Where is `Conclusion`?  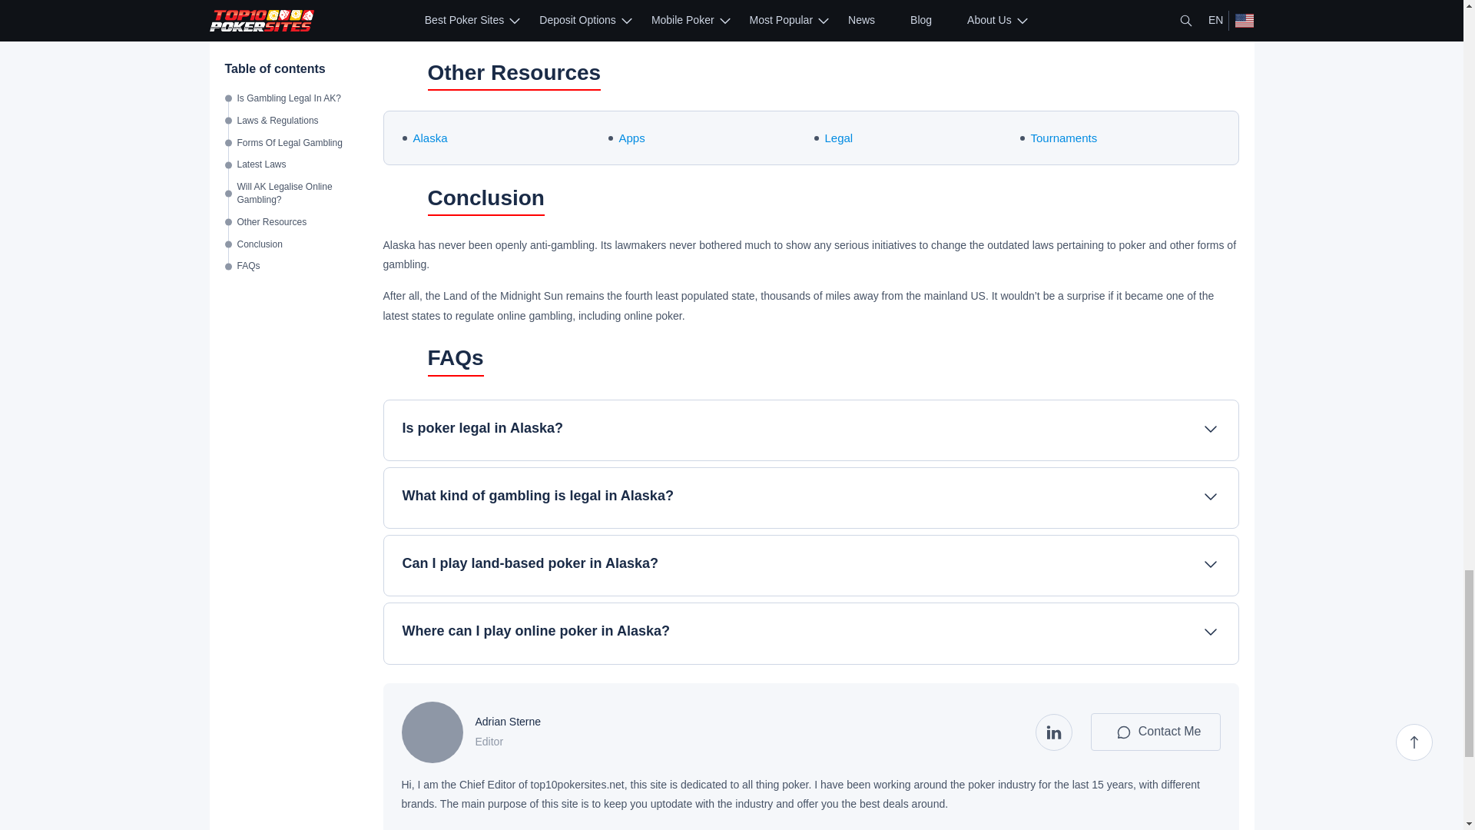 Conclusion is located at coordinates (401, 201).